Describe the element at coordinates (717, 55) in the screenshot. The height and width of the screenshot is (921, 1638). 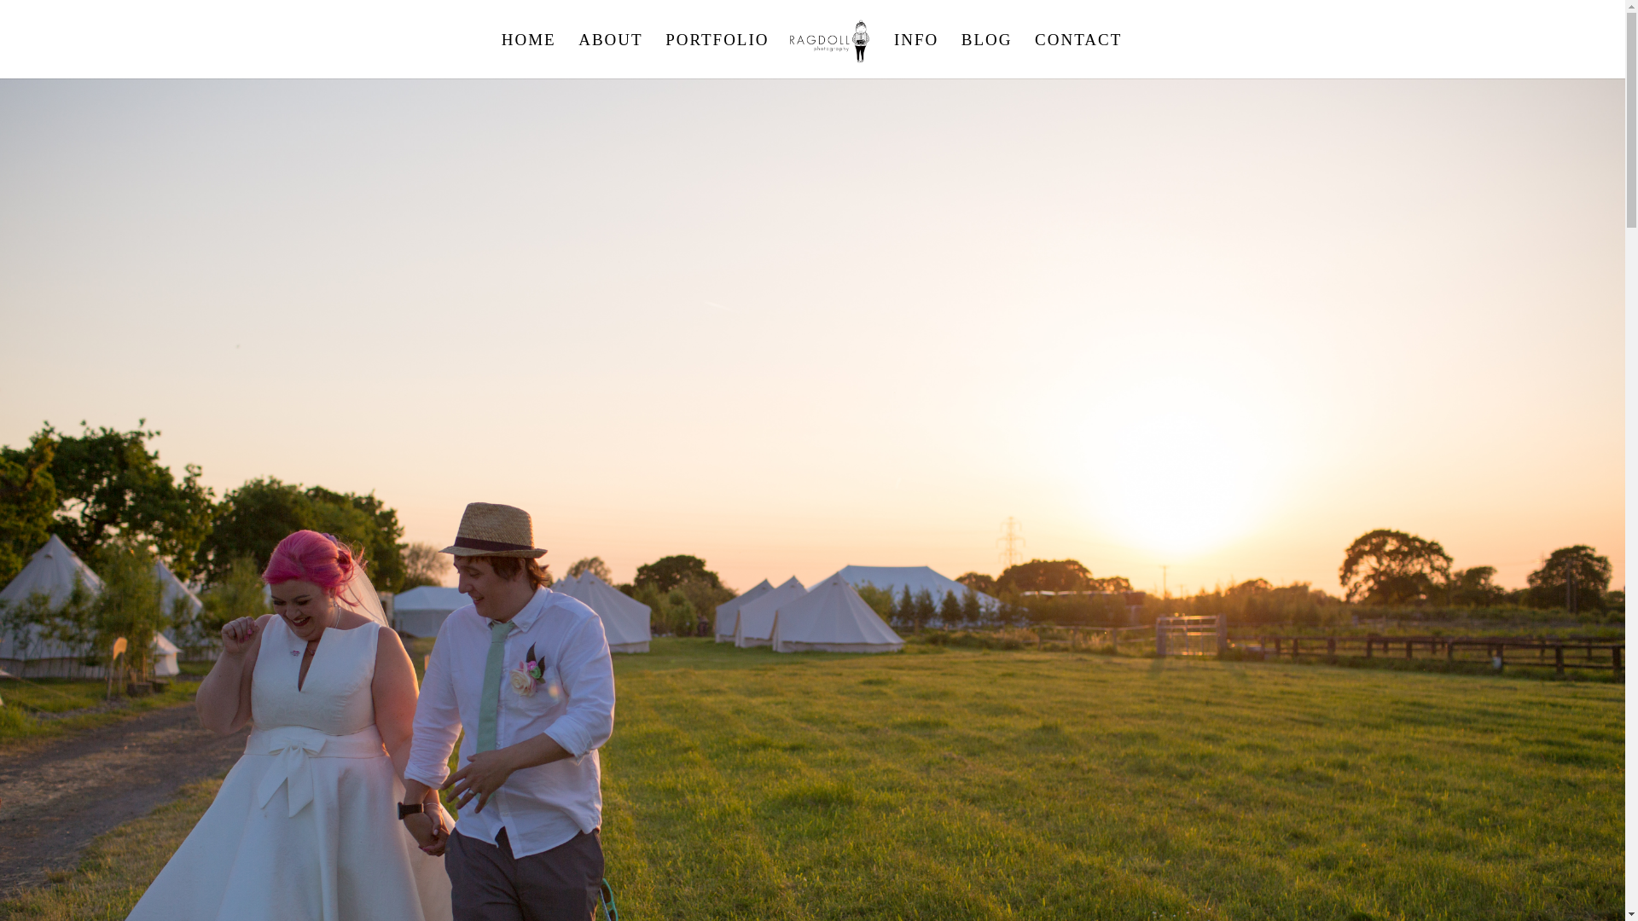
I see `PORTFOLIO` at that location.